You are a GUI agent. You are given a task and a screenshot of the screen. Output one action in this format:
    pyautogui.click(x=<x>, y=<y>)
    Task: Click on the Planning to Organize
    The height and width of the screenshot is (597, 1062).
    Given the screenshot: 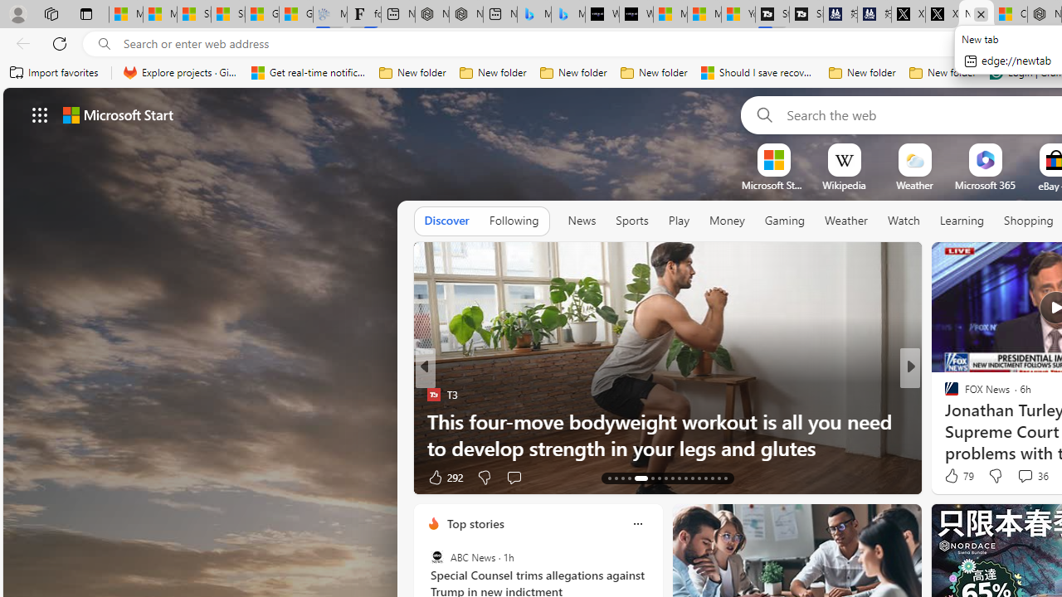 What is the action you would take?
    pyautogui.click(x=944, y=395)
    